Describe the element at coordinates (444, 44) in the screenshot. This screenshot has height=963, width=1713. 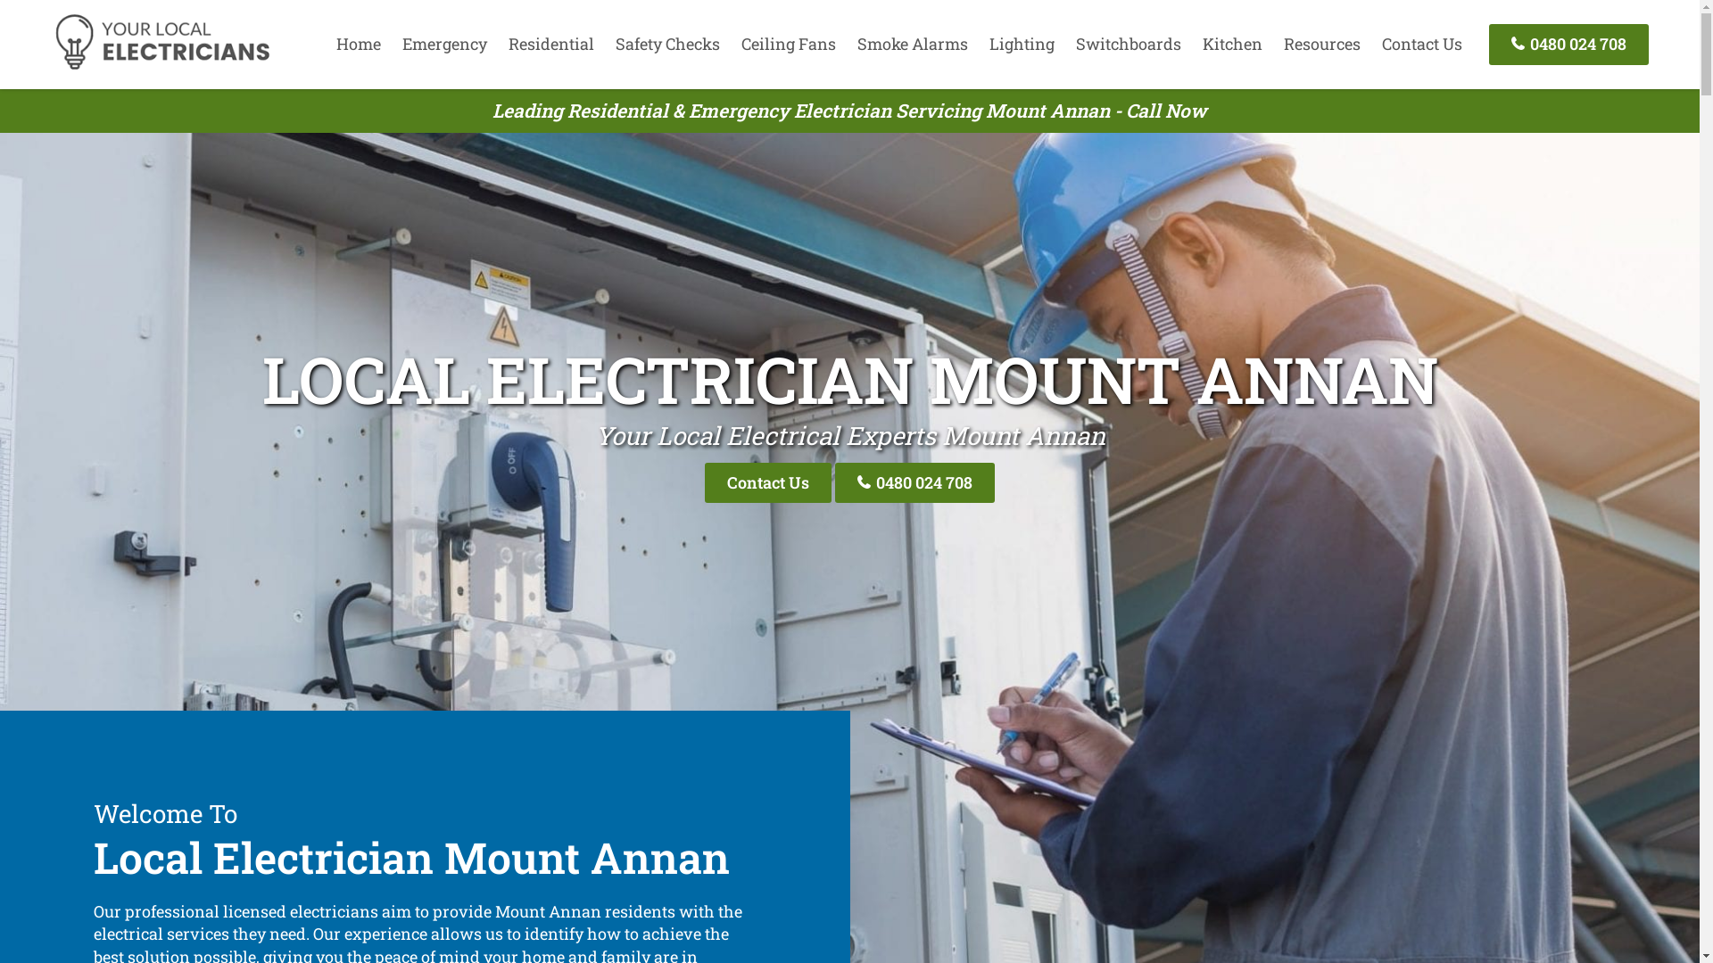
I see `Emergency` at that location.